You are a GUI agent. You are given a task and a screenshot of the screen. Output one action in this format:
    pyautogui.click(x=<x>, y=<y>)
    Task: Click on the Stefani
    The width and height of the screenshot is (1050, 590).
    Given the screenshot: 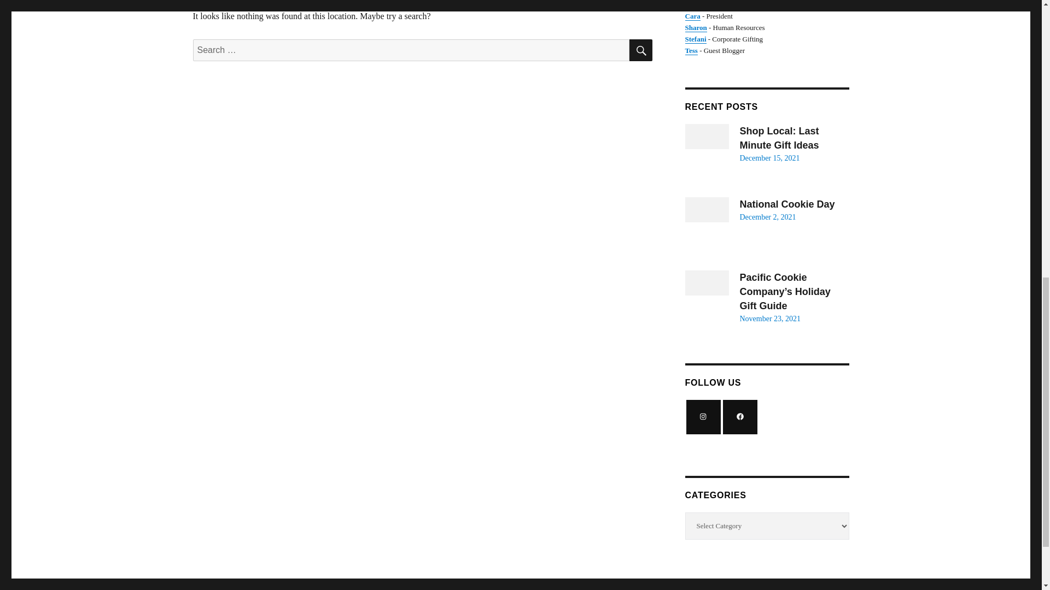 What is the action you would take?
    pyautogui.click(x=695, y=38)
    